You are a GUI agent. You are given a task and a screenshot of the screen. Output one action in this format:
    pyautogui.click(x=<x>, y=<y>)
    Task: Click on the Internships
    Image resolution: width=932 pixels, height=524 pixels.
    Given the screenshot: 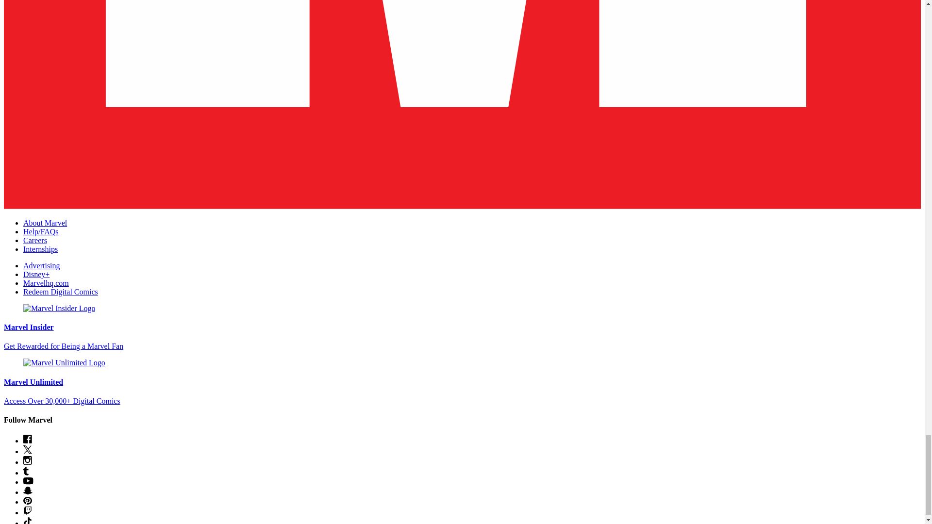 What is the action you would take?
    pyautogui.click(x=41, y=249)
    